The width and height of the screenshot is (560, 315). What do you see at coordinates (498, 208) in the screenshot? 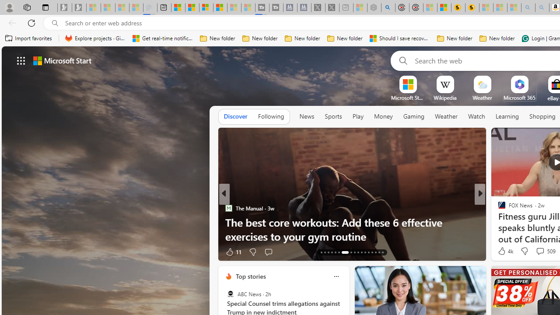
I see `Irish Star` at bounding box center [498, 208].